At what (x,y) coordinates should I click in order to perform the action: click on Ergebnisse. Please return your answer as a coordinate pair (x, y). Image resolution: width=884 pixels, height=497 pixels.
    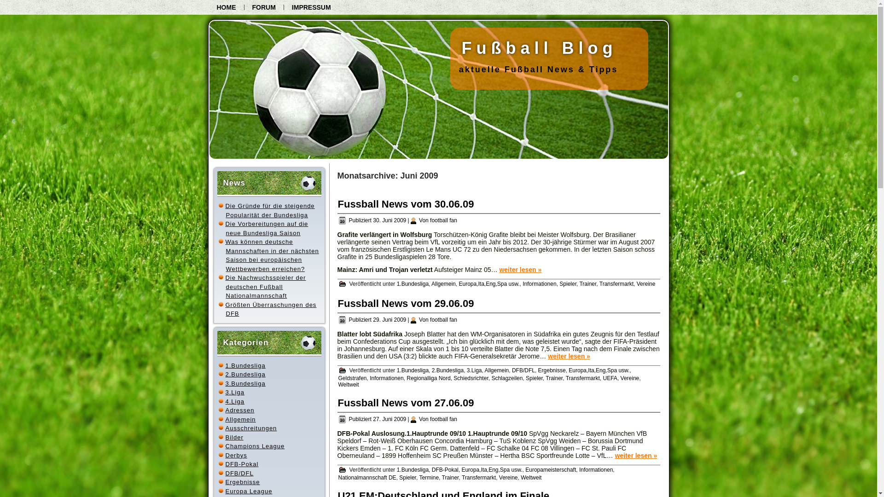
    Looking at the image, I should click on (243, 482).